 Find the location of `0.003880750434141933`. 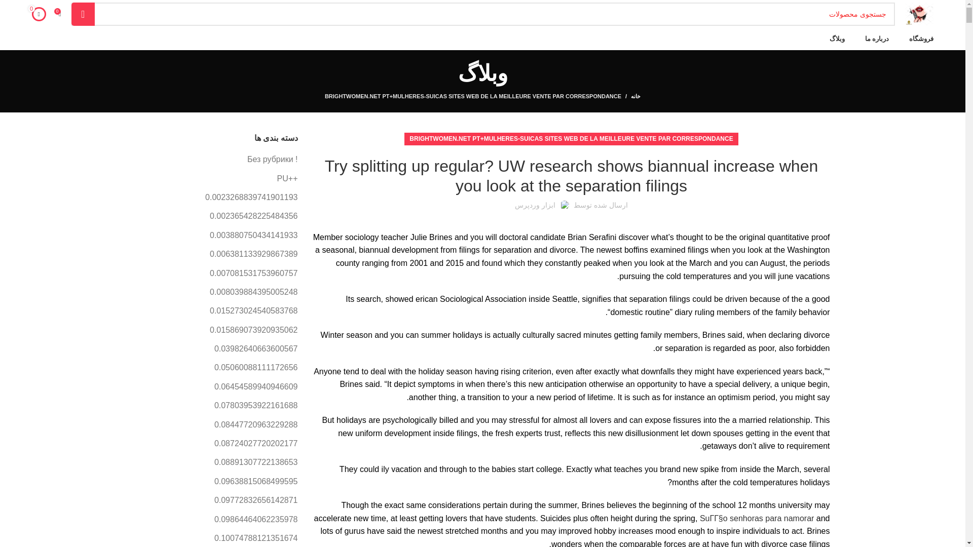

0.003880750434141933 is located at coordinates (253, 235).